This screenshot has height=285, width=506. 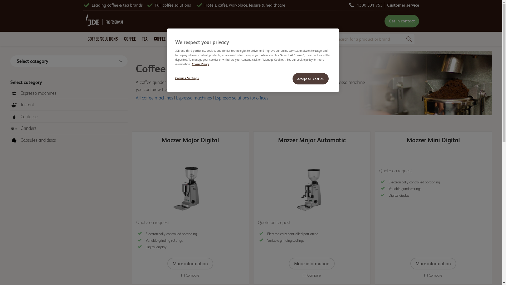 What do you see at coordinates (196, 41) in the screenshot?
I see `BRANDS` at bounding box center [196, 41].